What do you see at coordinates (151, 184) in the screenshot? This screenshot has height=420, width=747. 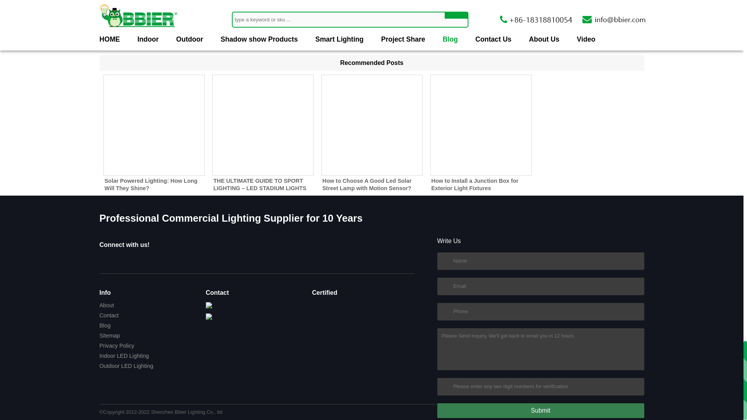 I see `Solar Powered Lighting: How Long Will They Shine?` at bounding box center [151, 184].